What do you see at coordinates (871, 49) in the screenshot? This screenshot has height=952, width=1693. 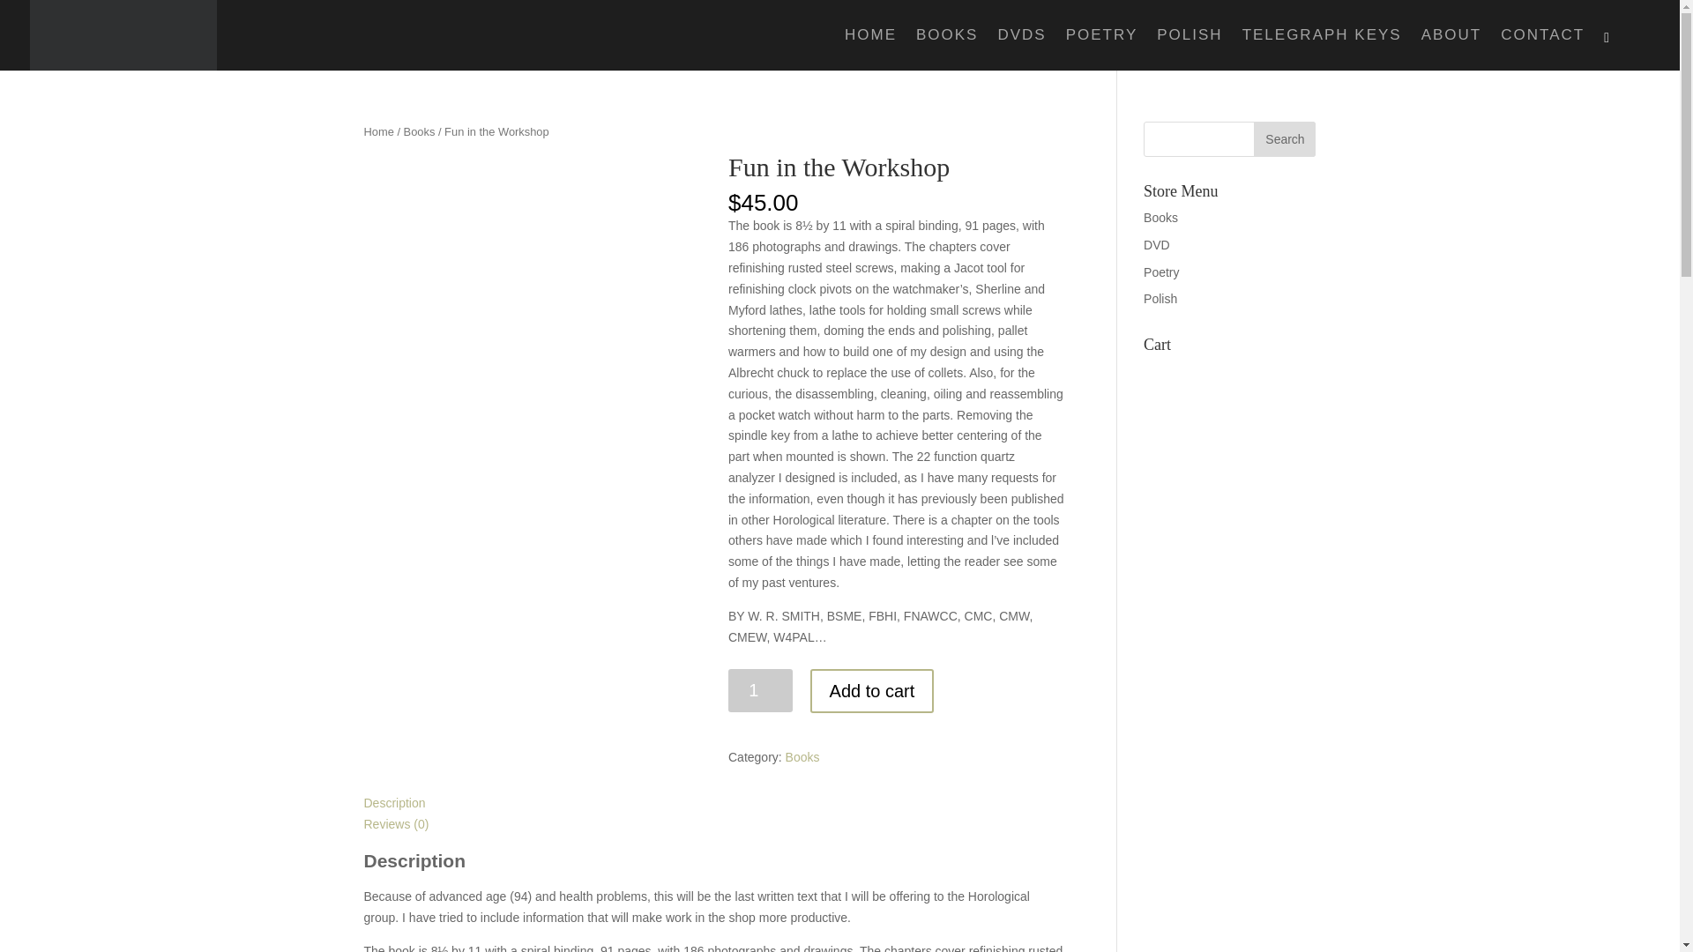 I see `HOME` at bounding box center [871, 49].